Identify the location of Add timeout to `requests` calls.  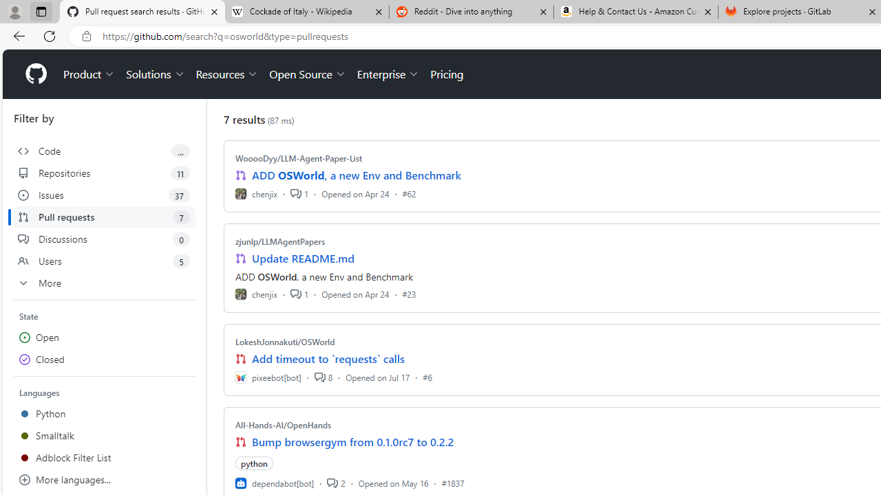
(328, 359).